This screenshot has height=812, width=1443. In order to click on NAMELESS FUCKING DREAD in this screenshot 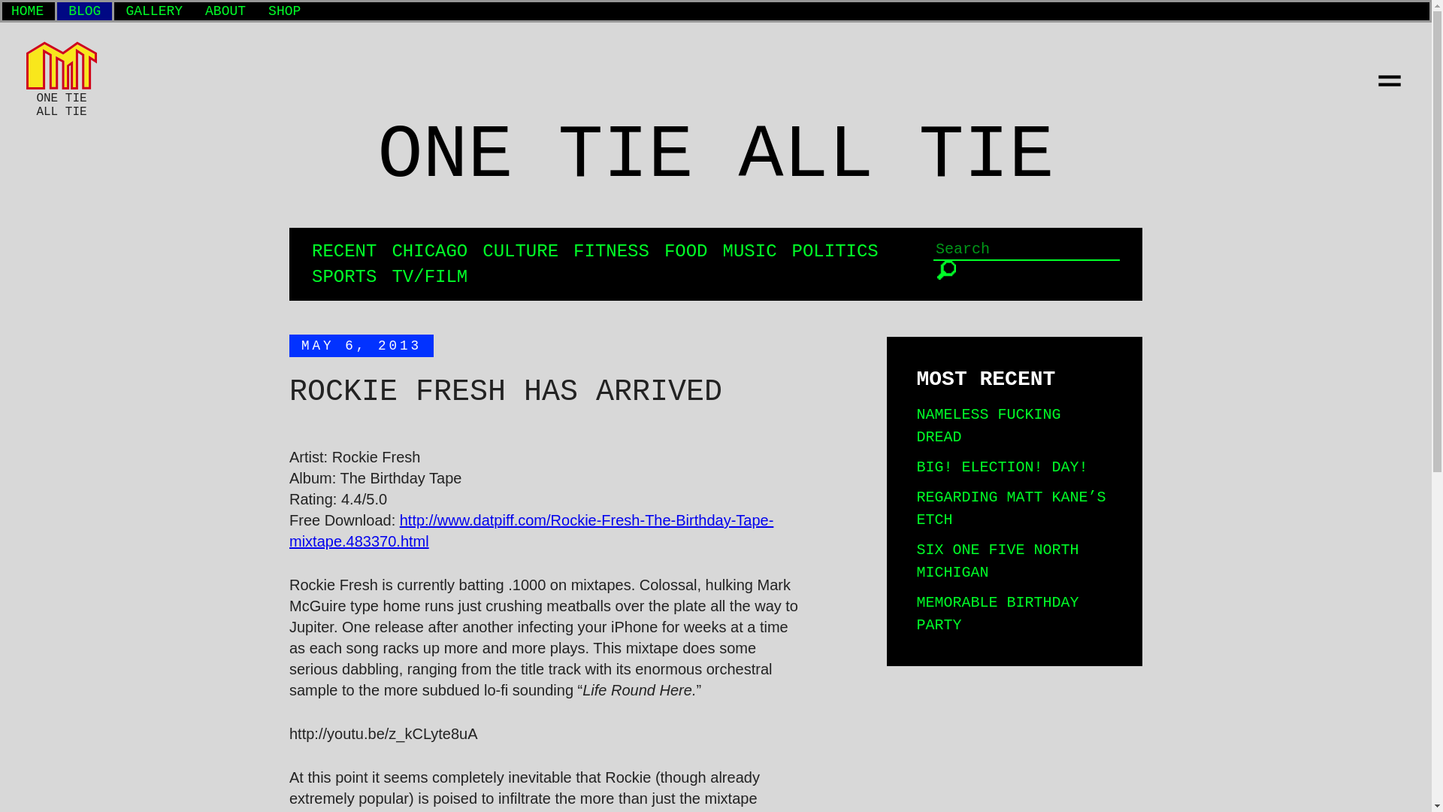, I will do `click(988, 426)`.